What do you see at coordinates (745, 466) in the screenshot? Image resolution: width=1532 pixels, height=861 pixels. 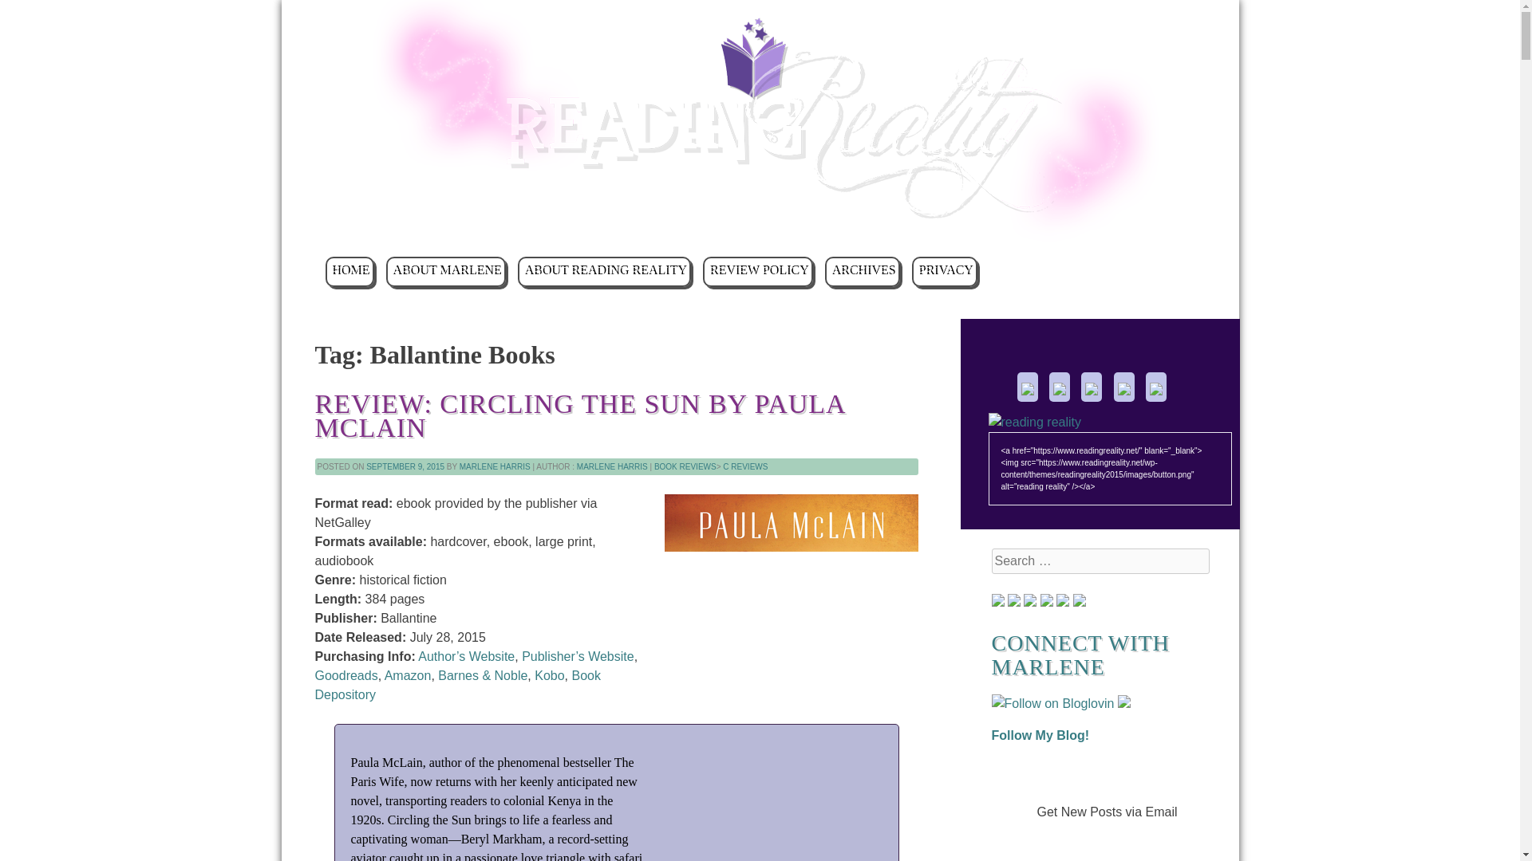 I see `C REVIEWS` at bounding box center [745, 466].